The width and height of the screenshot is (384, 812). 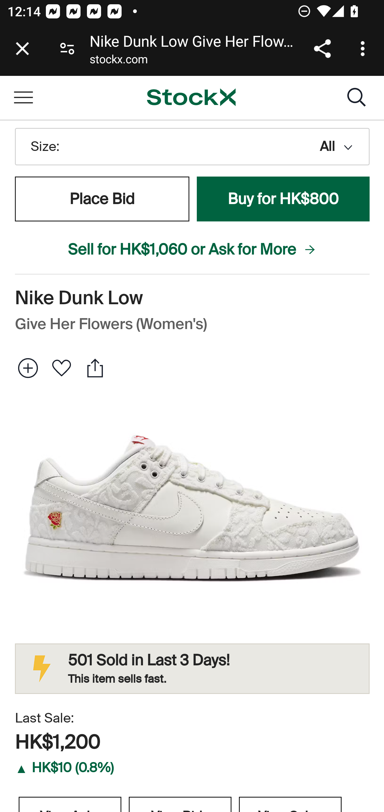 I want to click on Connection is secure, so click(x=67, y=49).